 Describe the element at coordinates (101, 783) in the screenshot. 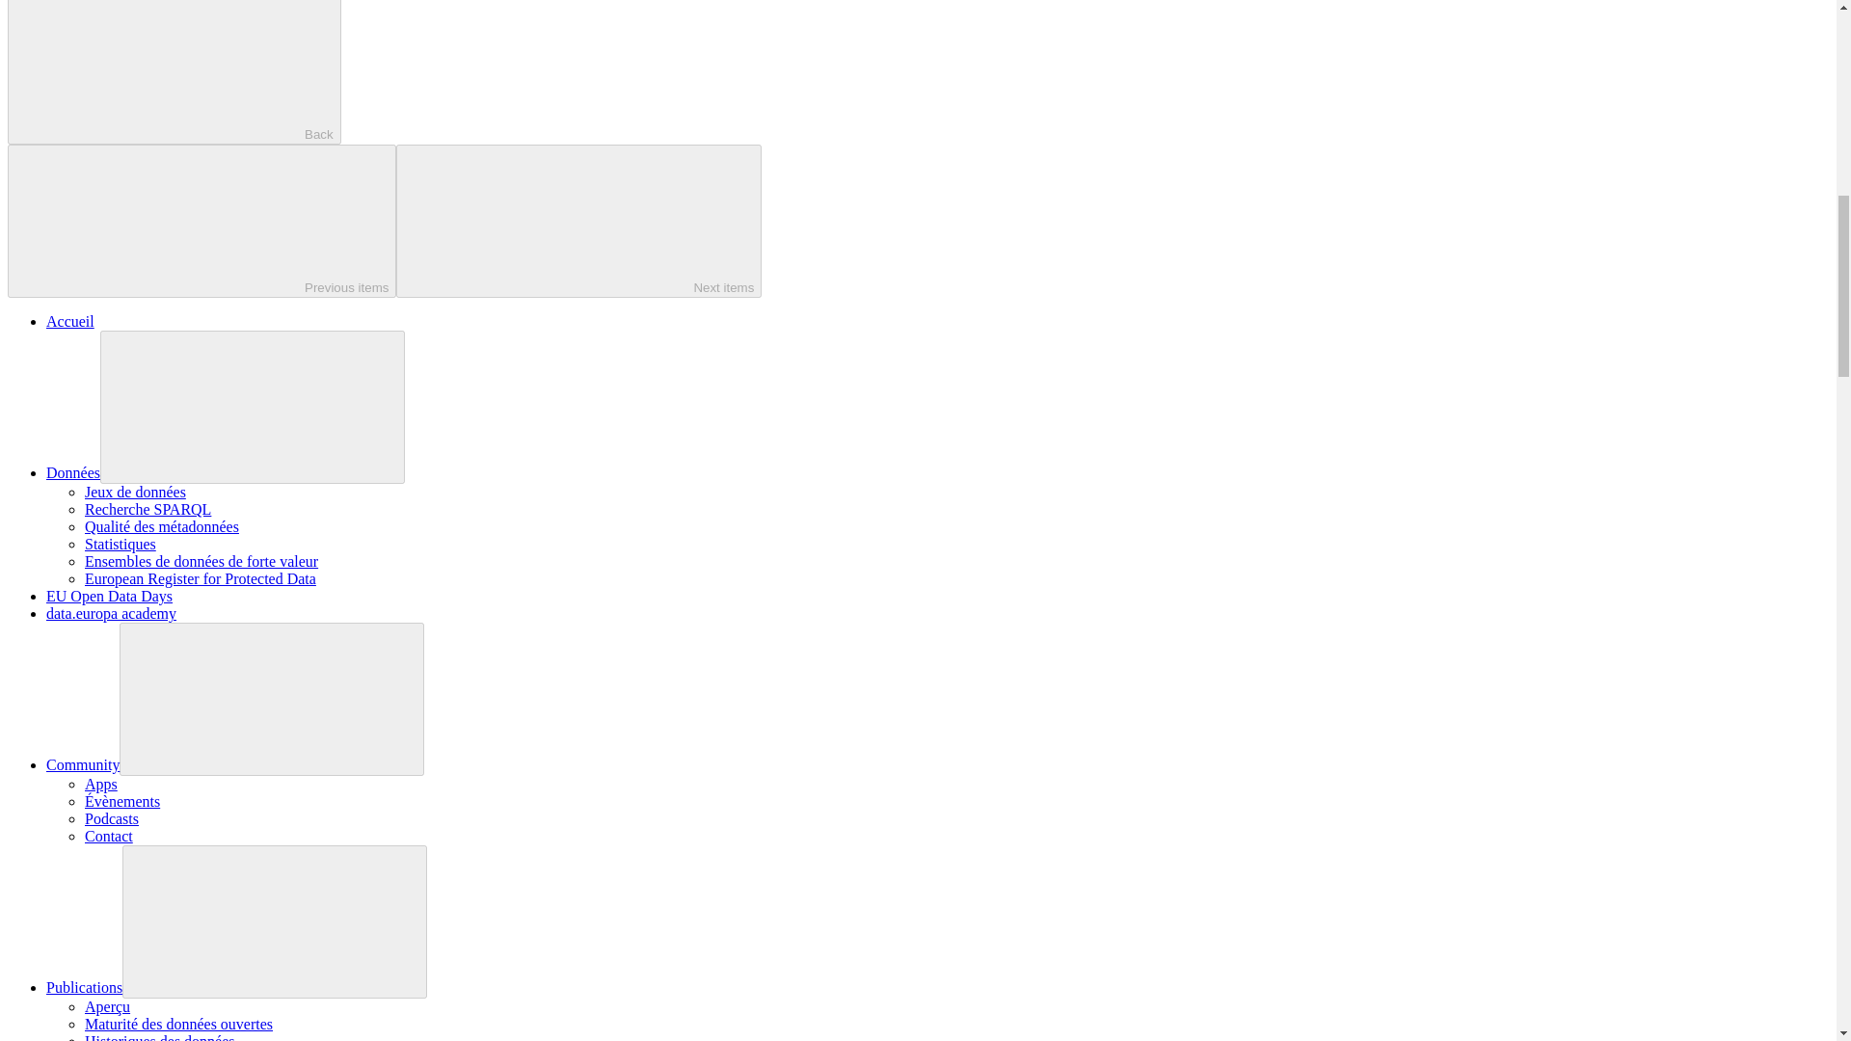

I see `Apps` at that location.